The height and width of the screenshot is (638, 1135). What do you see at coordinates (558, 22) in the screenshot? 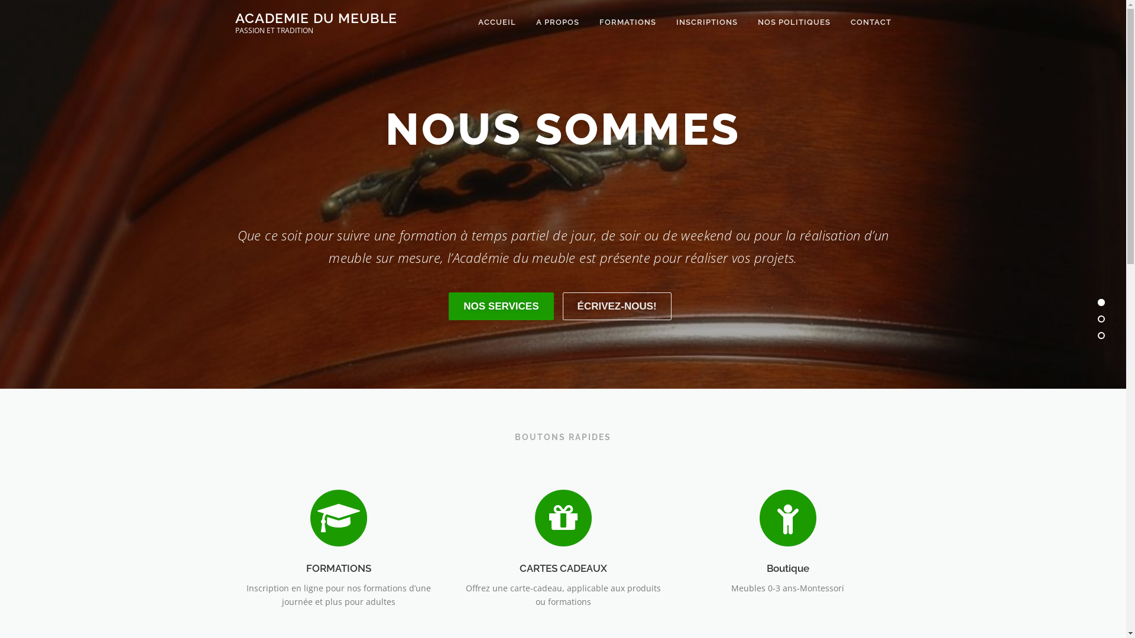
I see `A PROPOS` at bounding box center [558, 22].